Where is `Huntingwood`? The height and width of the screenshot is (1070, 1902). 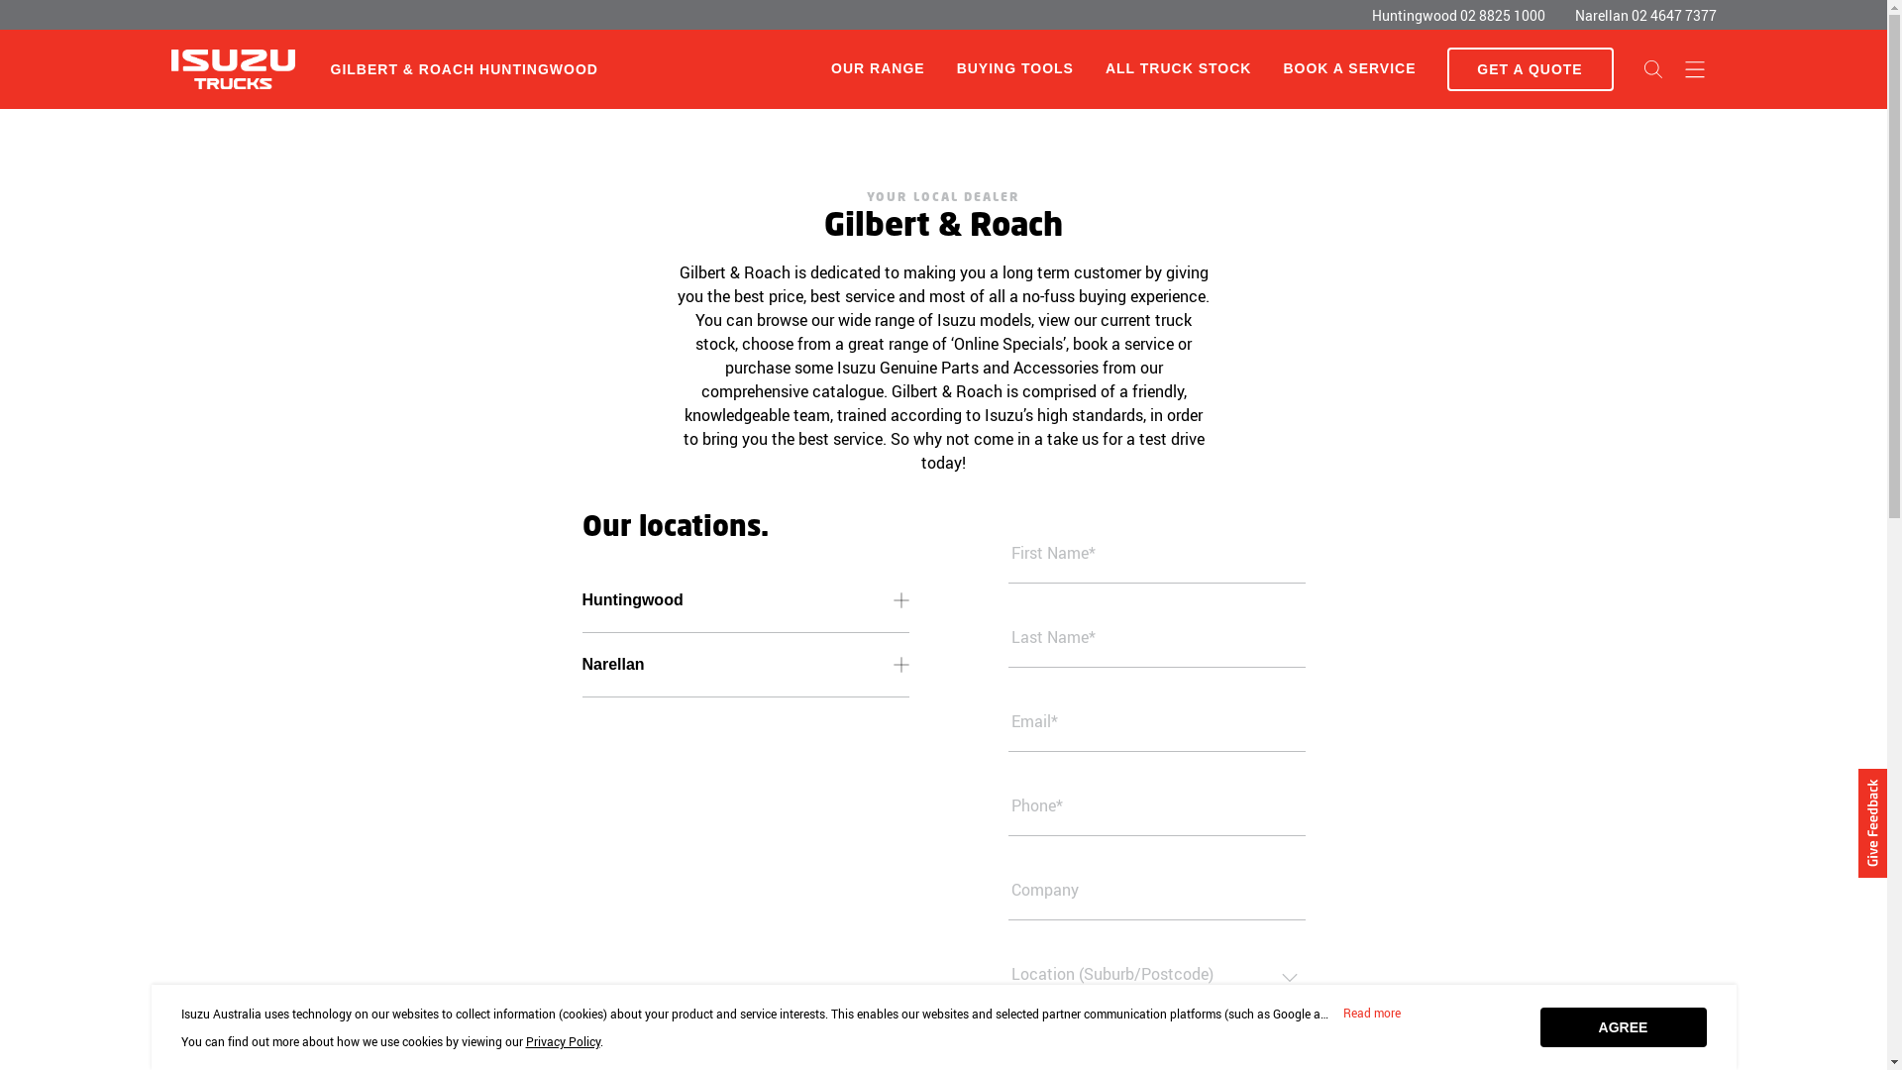
Huntingwood is located at coordinates (746, 600).